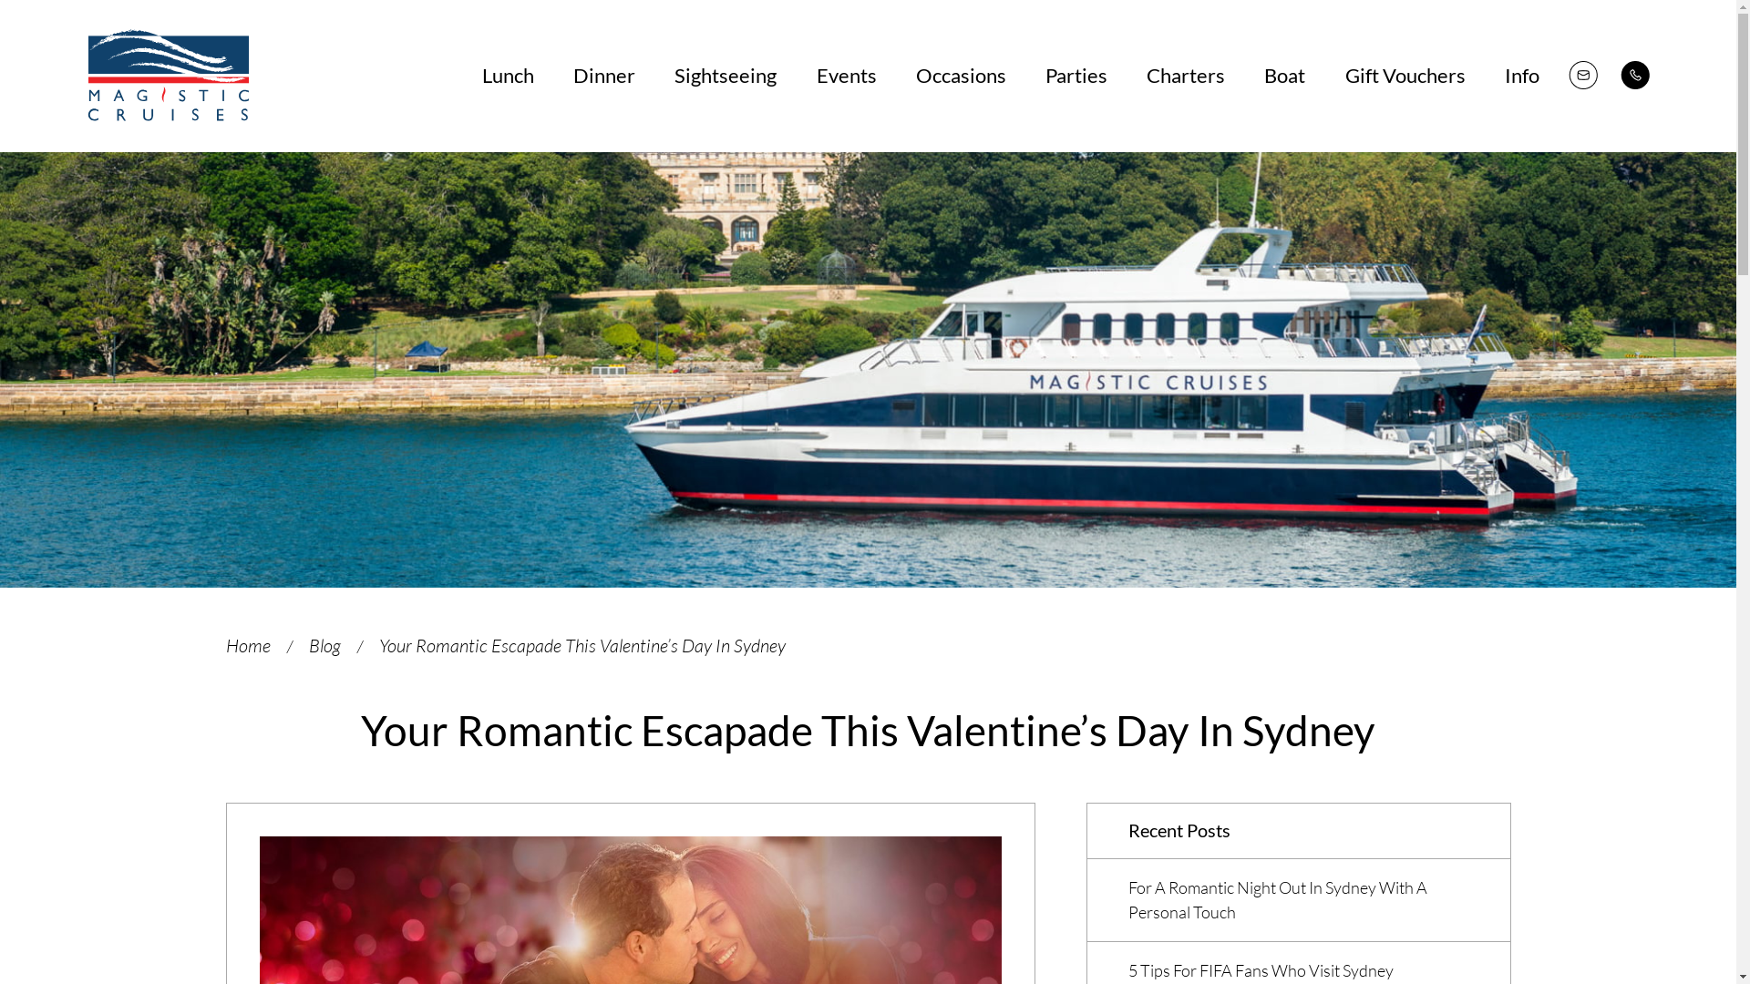 This screenshot has width=1750, height=984. What do you see at coordinates (1261, 970) in the screenshot?
I see `5 Tips For FIFA Fans Who Visit Sydney` at bounding box center [1261, 970].